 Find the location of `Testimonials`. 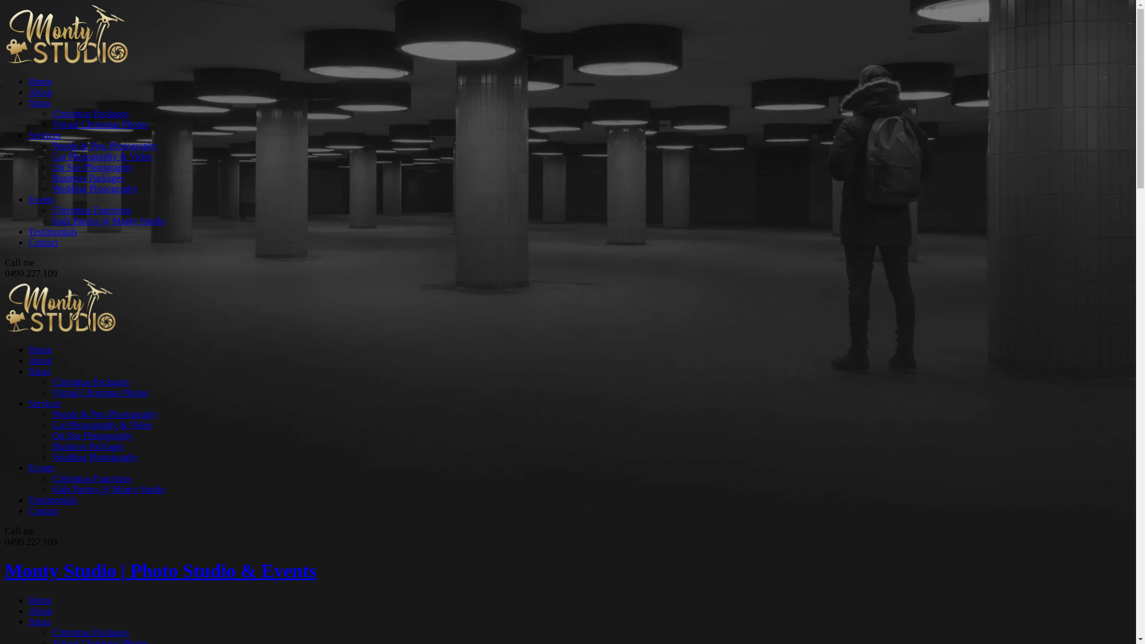

Testimonials is located at coordinates (53, 231).